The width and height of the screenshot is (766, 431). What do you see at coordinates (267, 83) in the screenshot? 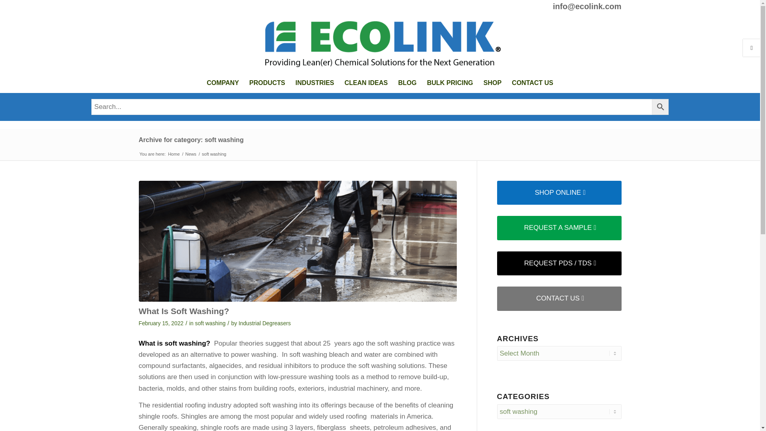
I see `PRODUCTS` at bounding box center [267, 83].